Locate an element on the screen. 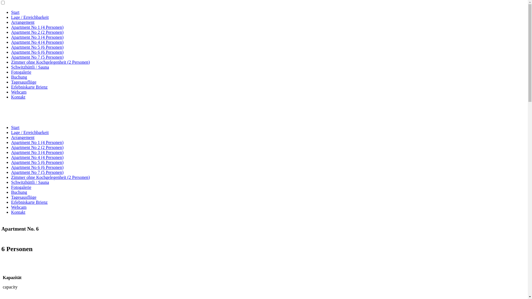  Fotogalerie is located at coordinates (21, 187).